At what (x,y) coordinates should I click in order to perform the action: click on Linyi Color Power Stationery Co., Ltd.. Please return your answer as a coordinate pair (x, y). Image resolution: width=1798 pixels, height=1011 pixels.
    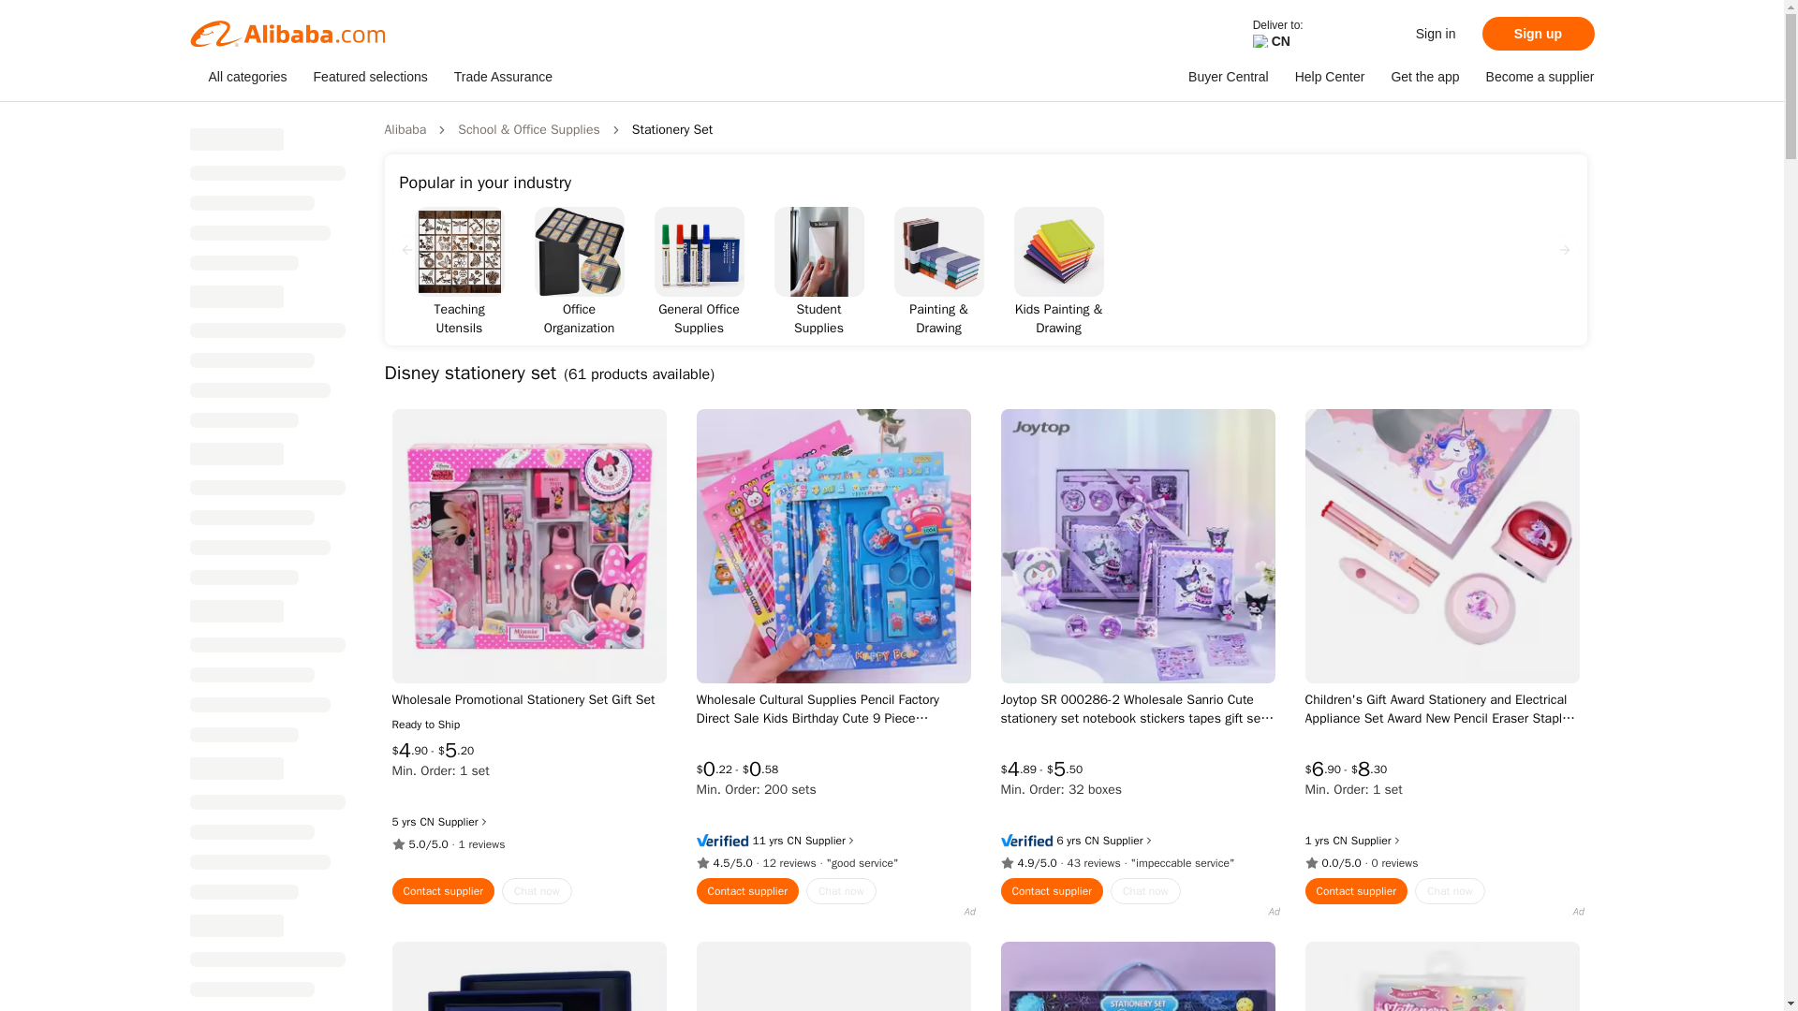
    Looking at the image, I should click on (1339, 841).